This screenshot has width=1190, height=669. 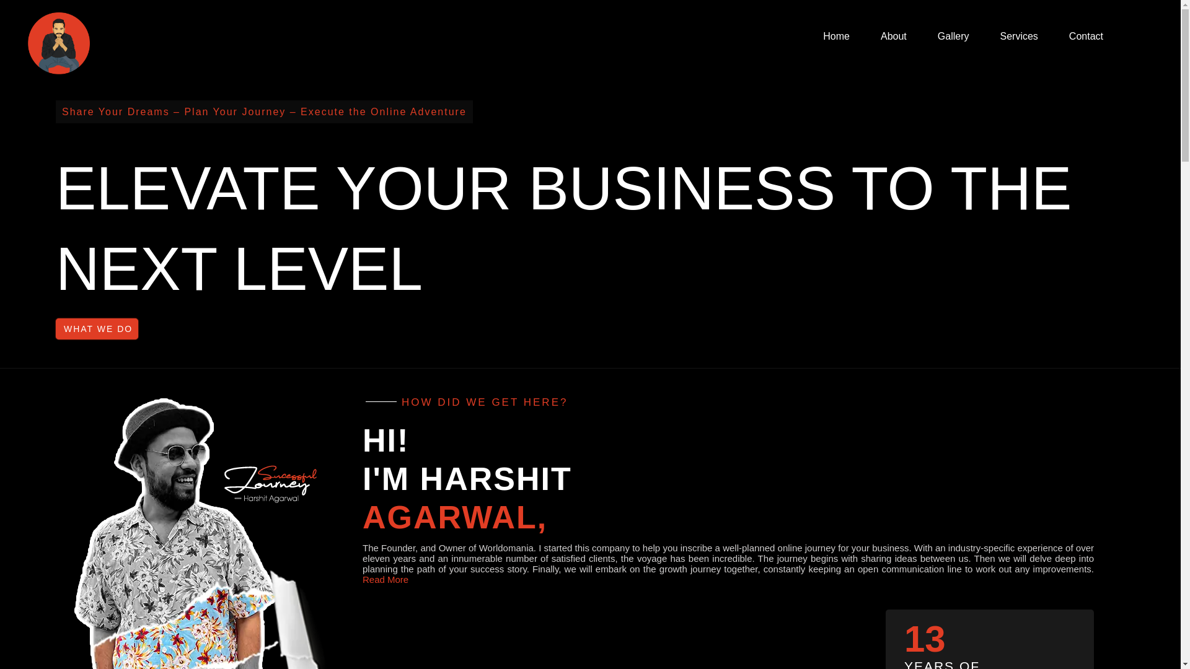 I want to click on Gallery, so click(x=953, y=36).